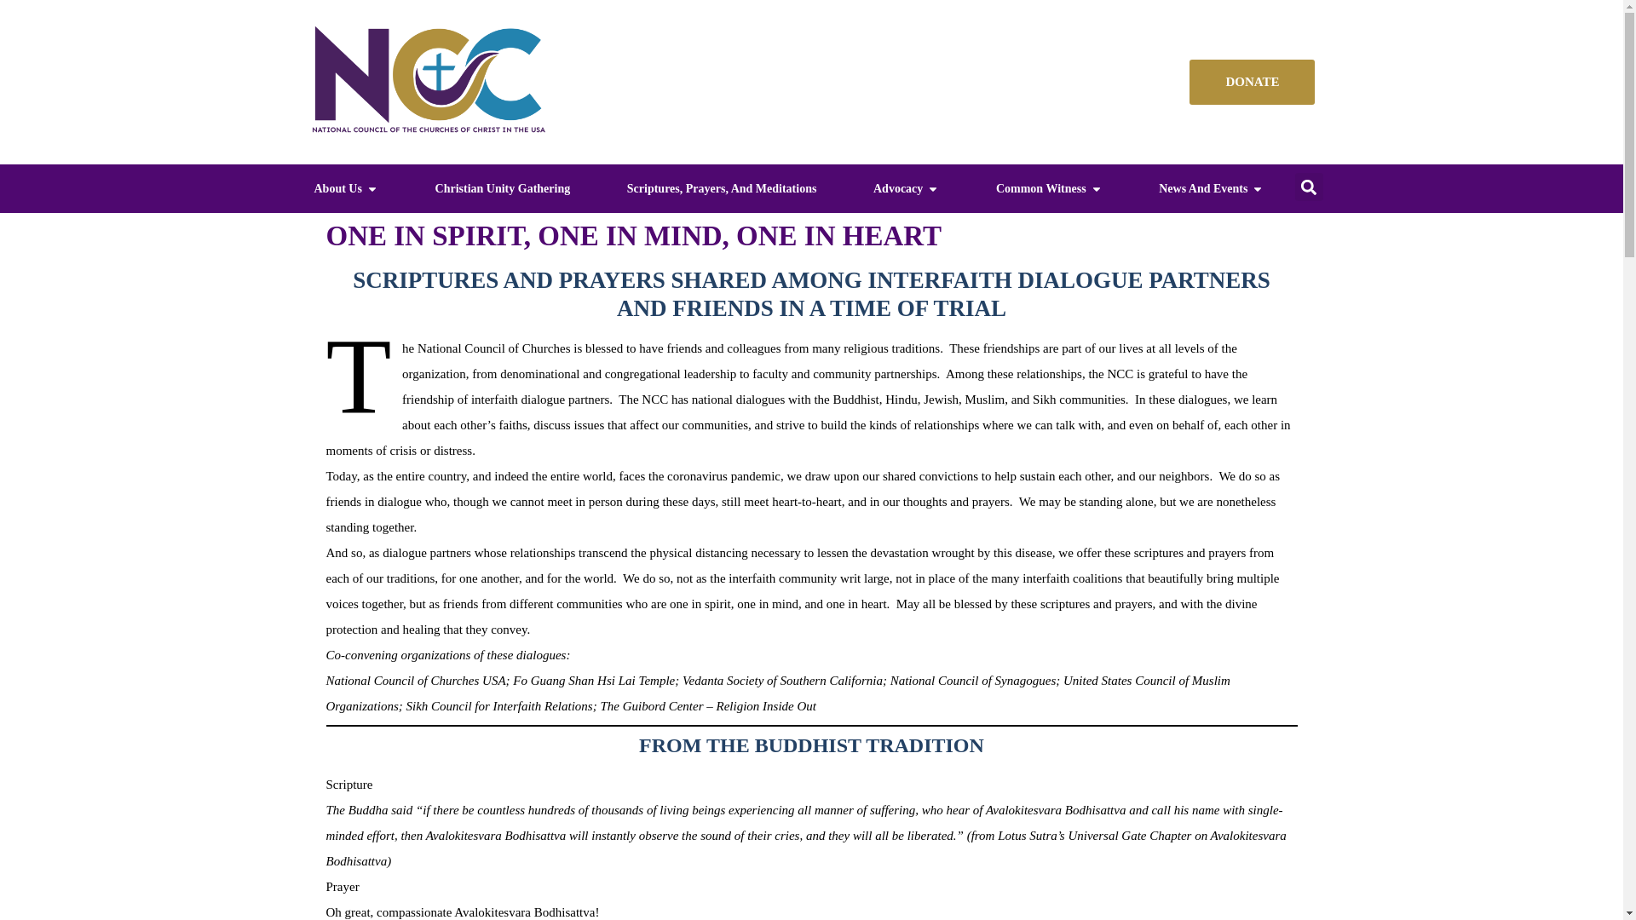 Image resolution: width=1636 pixels, height=920 pixels. What do you see at coordinates (503, 188) in the screenshot?
I see `Christian Unity Gathering` at bounding box center [503, 188].